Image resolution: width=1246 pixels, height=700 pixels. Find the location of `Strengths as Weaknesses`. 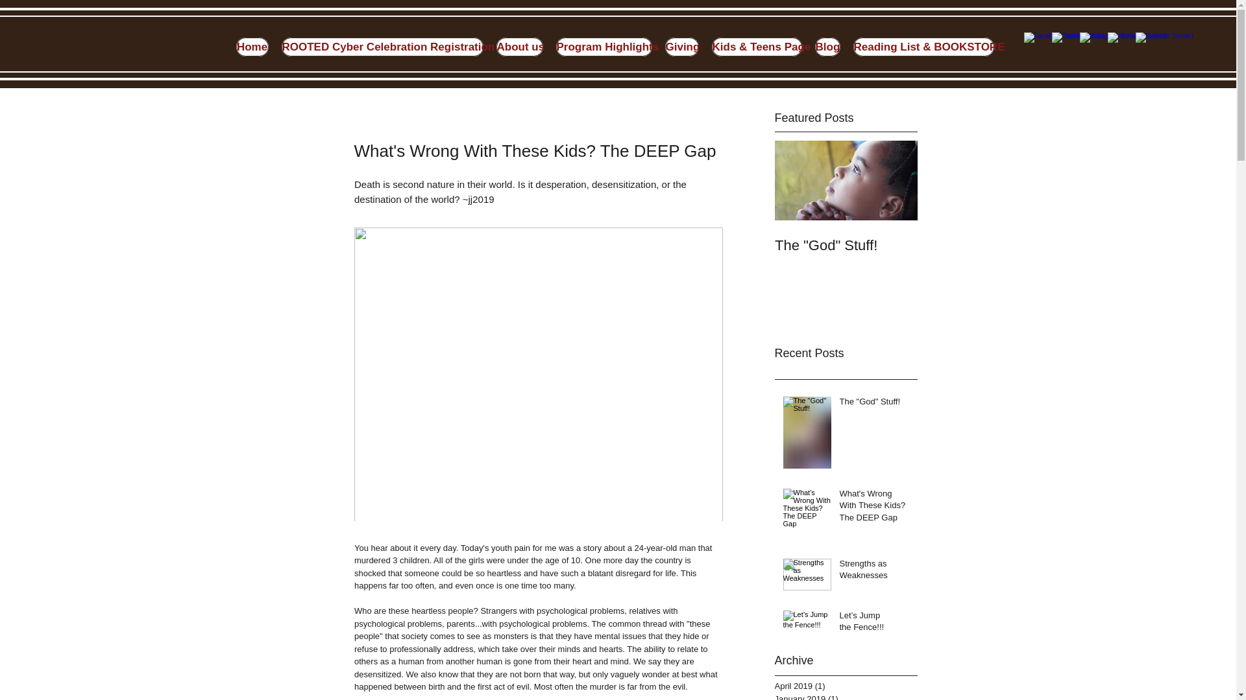

Strengths as Weaknesses is located at coordinates (875, 572).